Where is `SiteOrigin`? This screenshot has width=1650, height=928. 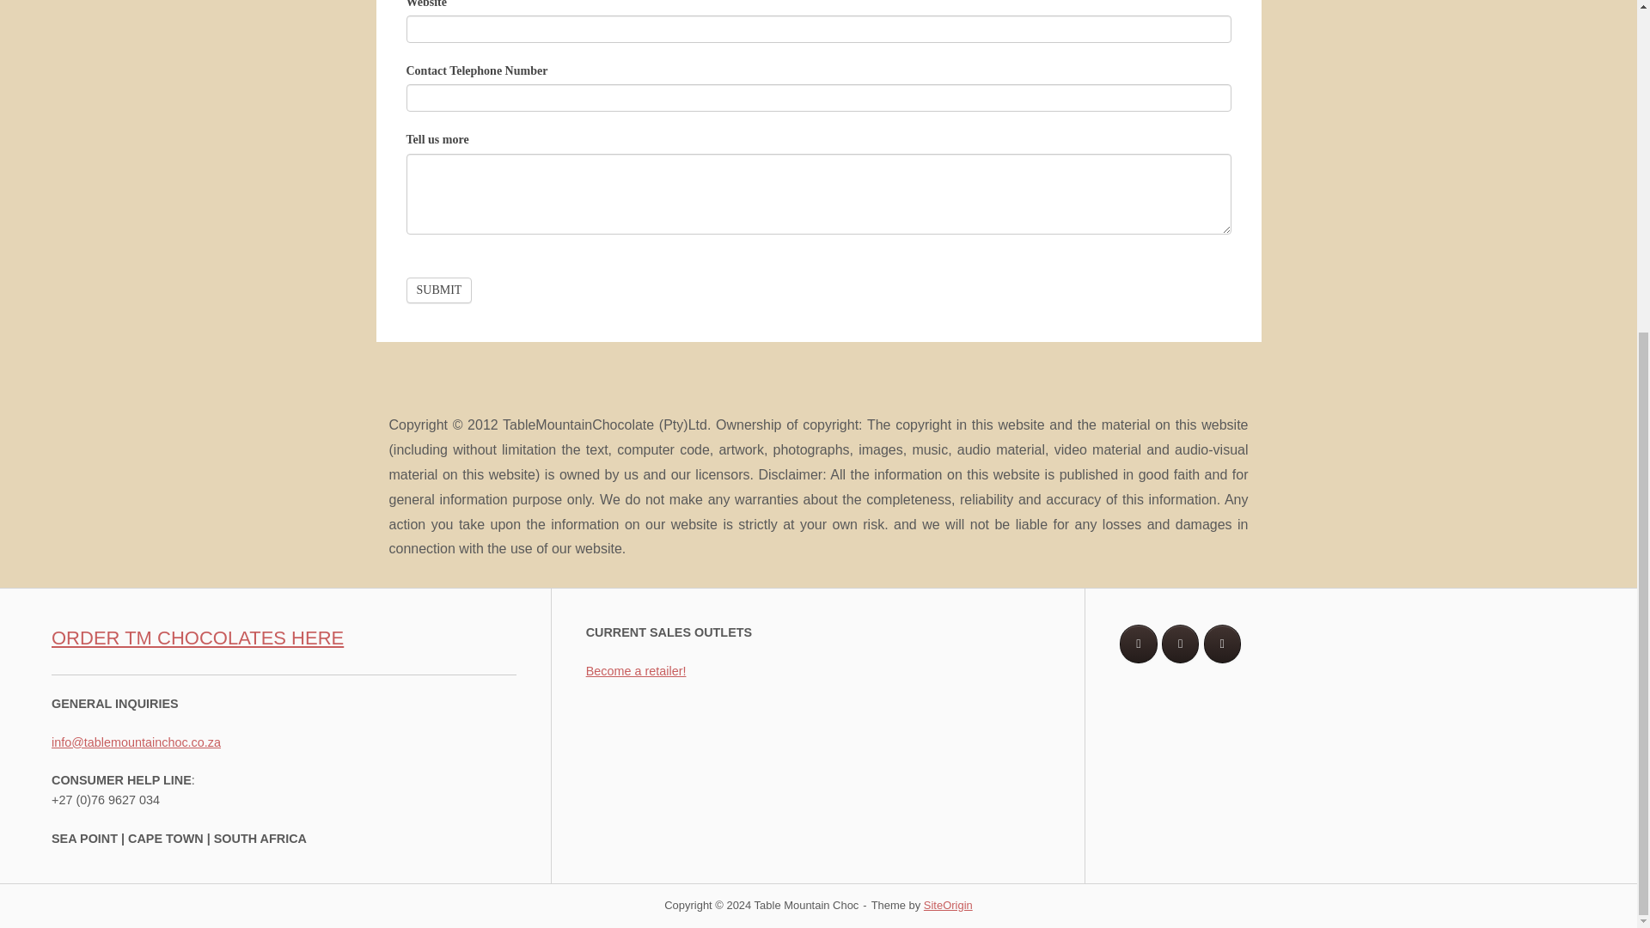
SiteOrigin is located at coordinates (949, 905).